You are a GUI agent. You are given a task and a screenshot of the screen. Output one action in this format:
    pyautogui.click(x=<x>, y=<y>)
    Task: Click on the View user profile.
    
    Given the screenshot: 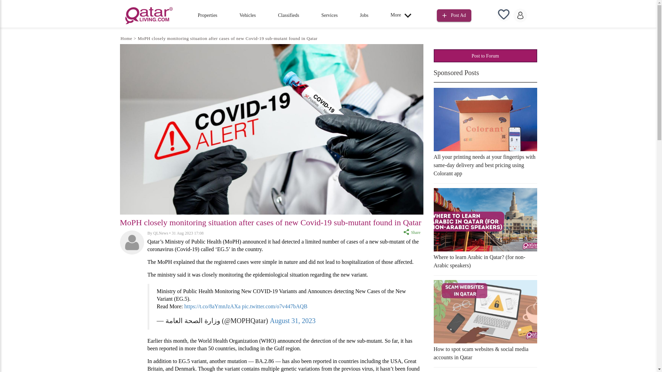 What is the action you would take?
    pyautogui.click(x=161, y=233)
    